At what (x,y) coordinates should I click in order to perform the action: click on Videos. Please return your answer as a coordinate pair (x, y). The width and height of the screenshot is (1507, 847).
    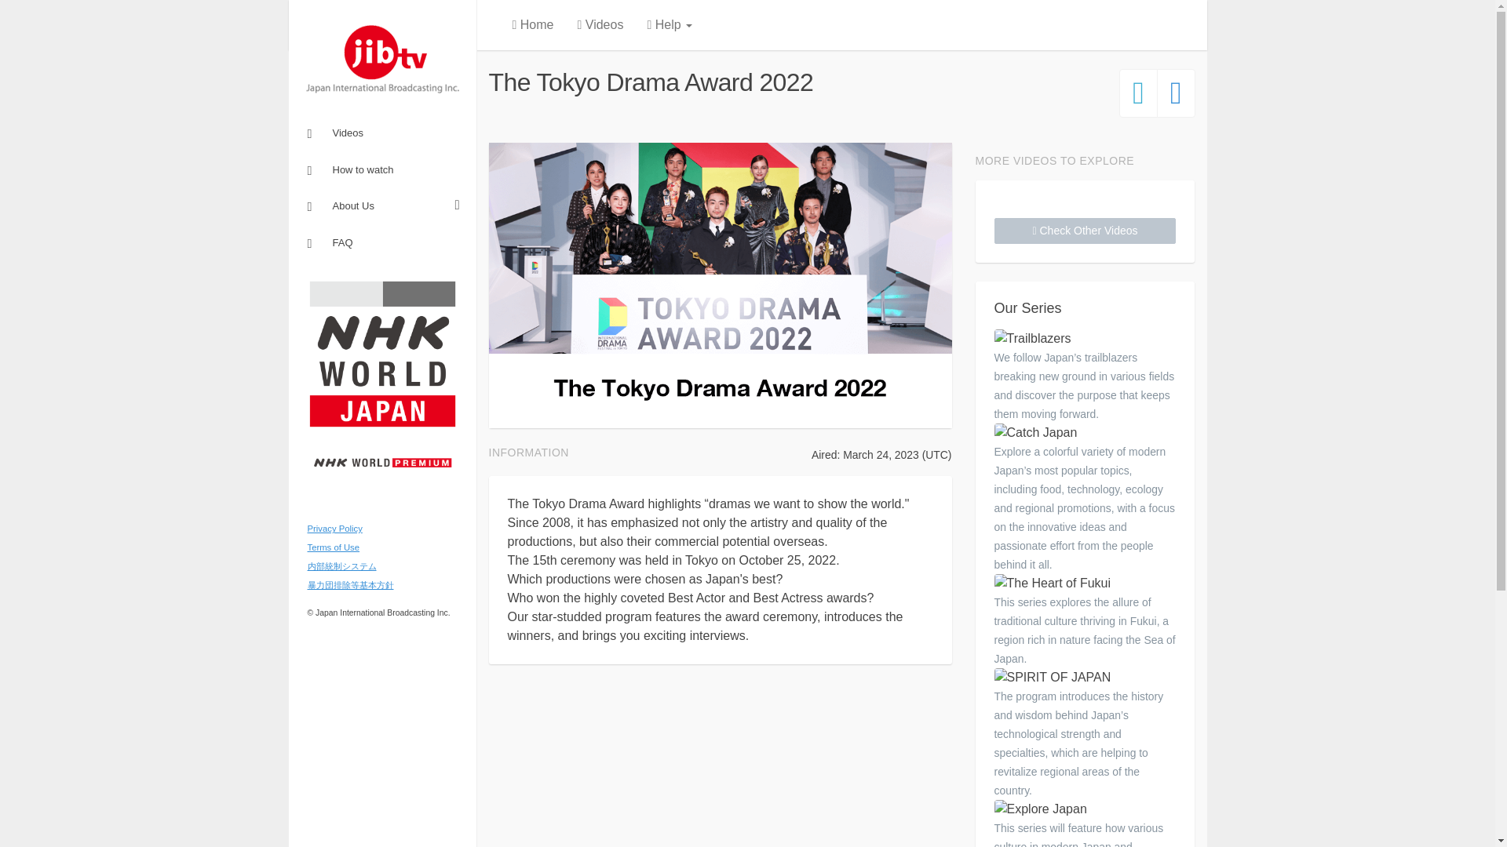
    Looking at the image, I should click on (382, 133).